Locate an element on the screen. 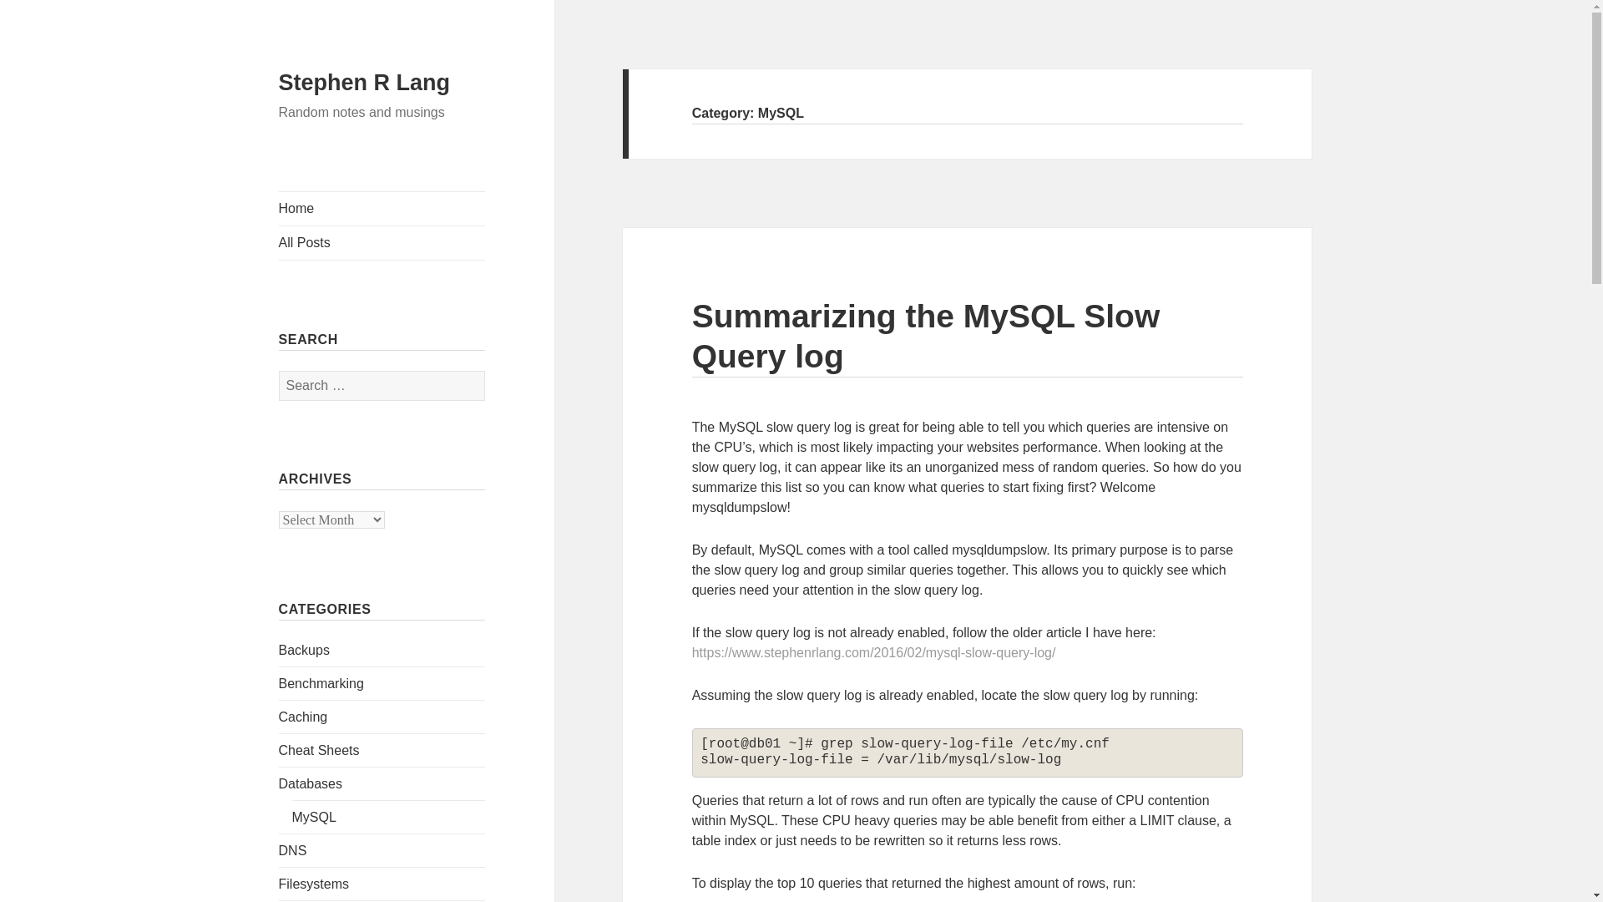 This screenshot has height=902, width=1603. All Posts is located at coordinates (382, 243).